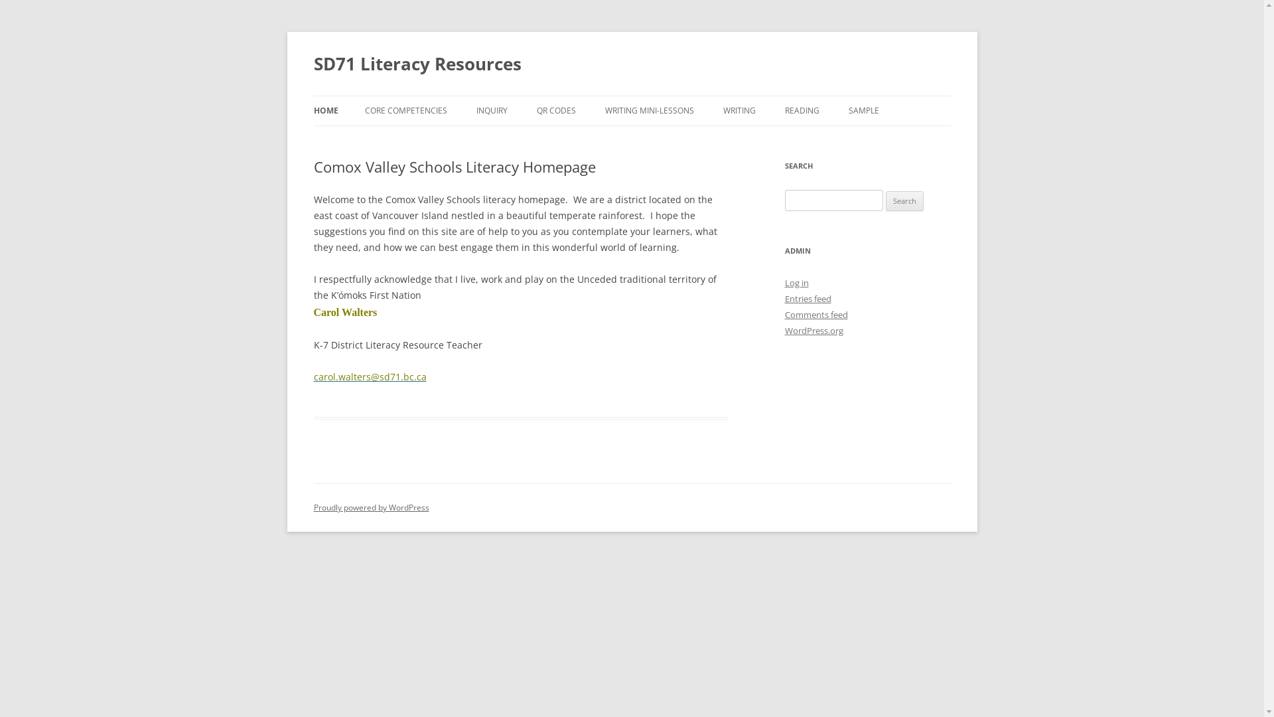 Image resolution: width=1274 pixels, height=717 pixels. Describe the element at coordinates (905, 201) in the screenshot. I see `Search` at that location.